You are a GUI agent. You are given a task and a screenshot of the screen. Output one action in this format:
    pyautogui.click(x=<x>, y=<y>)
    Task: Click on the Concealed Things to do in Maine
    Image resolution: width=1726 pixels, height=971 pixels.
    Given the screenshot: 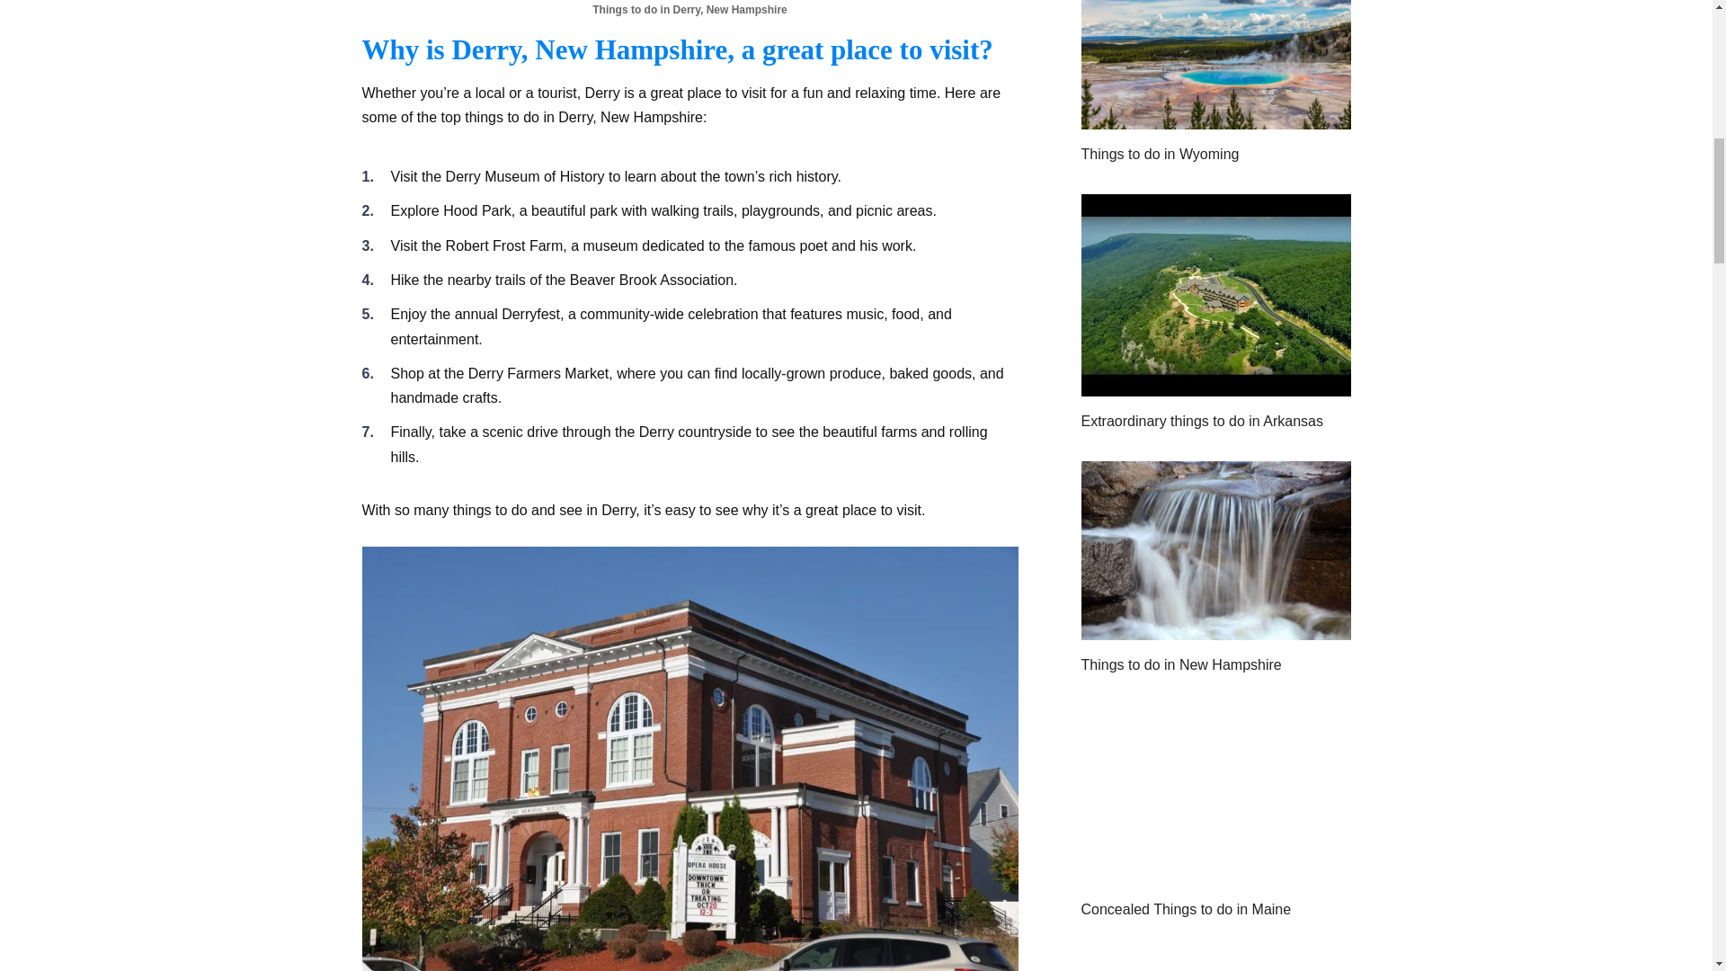 What is the action you would take?
    pyautogui.click(x=1214, y=873)
    